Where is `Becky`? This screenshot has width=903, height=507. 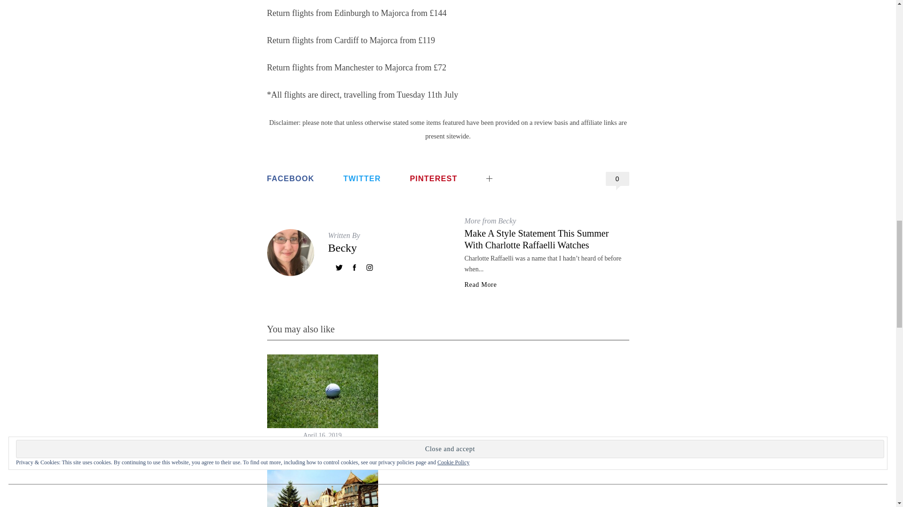 Becky is located at coordinates (342, 248).